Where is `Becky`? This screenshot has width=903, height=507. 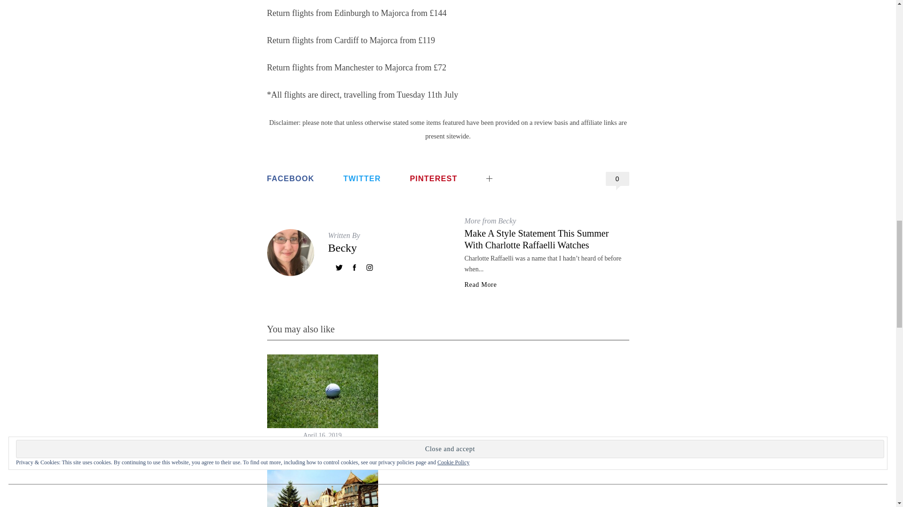 Becky is located at coordinates (342, 248).